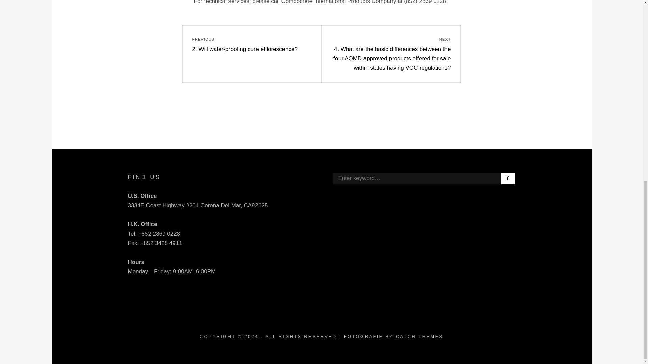 This screenshot has width=648, height=364. I want to click on SEARCH, so click(508, 178).